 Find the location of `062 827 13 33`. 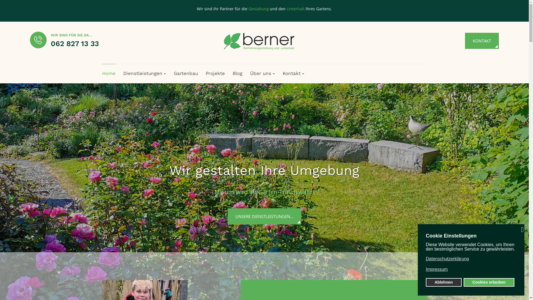

062 827 13 33 is located at coordinates (74, 44).